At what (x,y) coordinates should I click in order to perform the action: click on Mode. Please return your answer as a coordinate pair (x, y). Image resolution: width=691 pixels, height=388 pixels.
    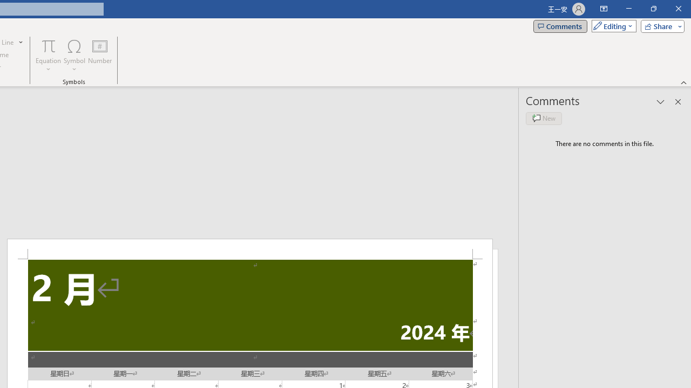
    Looking at the image, I should click on (612, 26).